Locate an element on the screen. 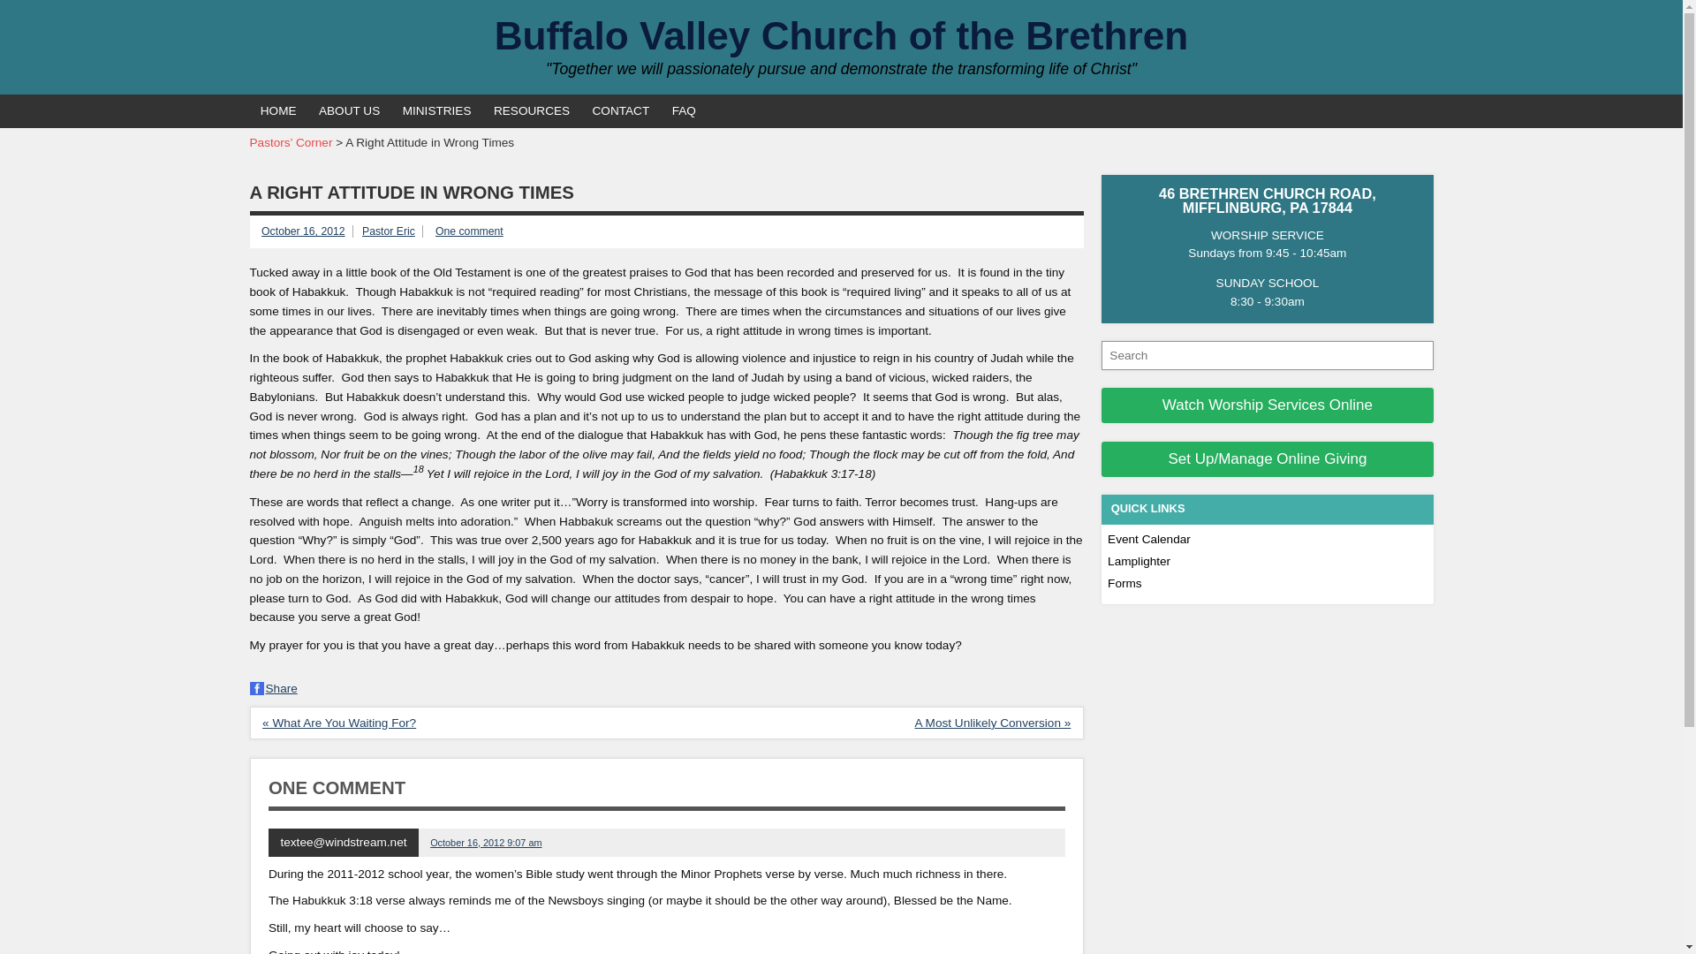  October 16, 2012 is located at coordinates (303, 231).